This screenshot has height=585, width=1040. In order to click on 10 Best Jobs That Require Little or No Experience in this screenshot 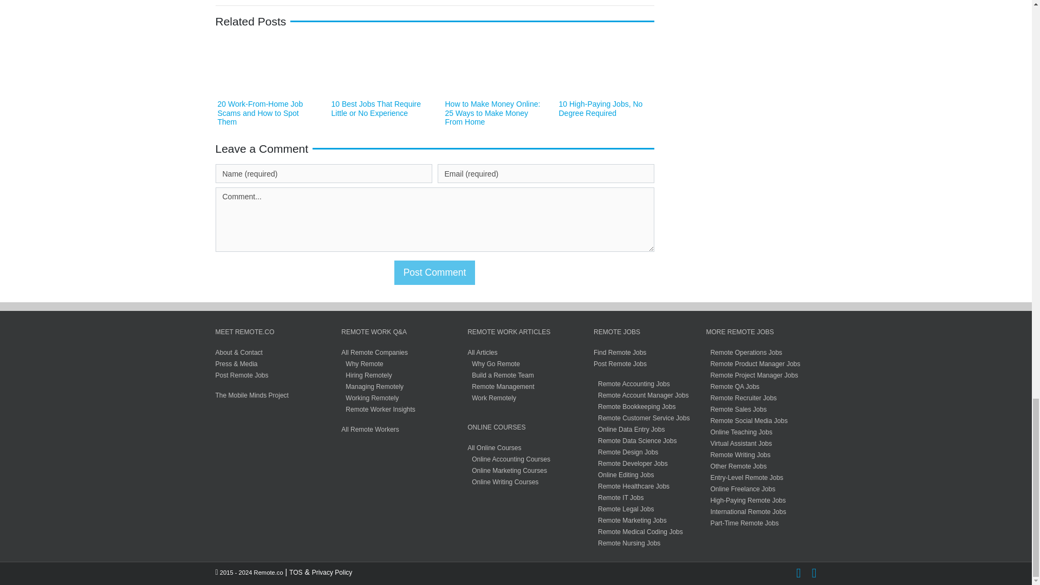, I will do `click(376, 108)`.